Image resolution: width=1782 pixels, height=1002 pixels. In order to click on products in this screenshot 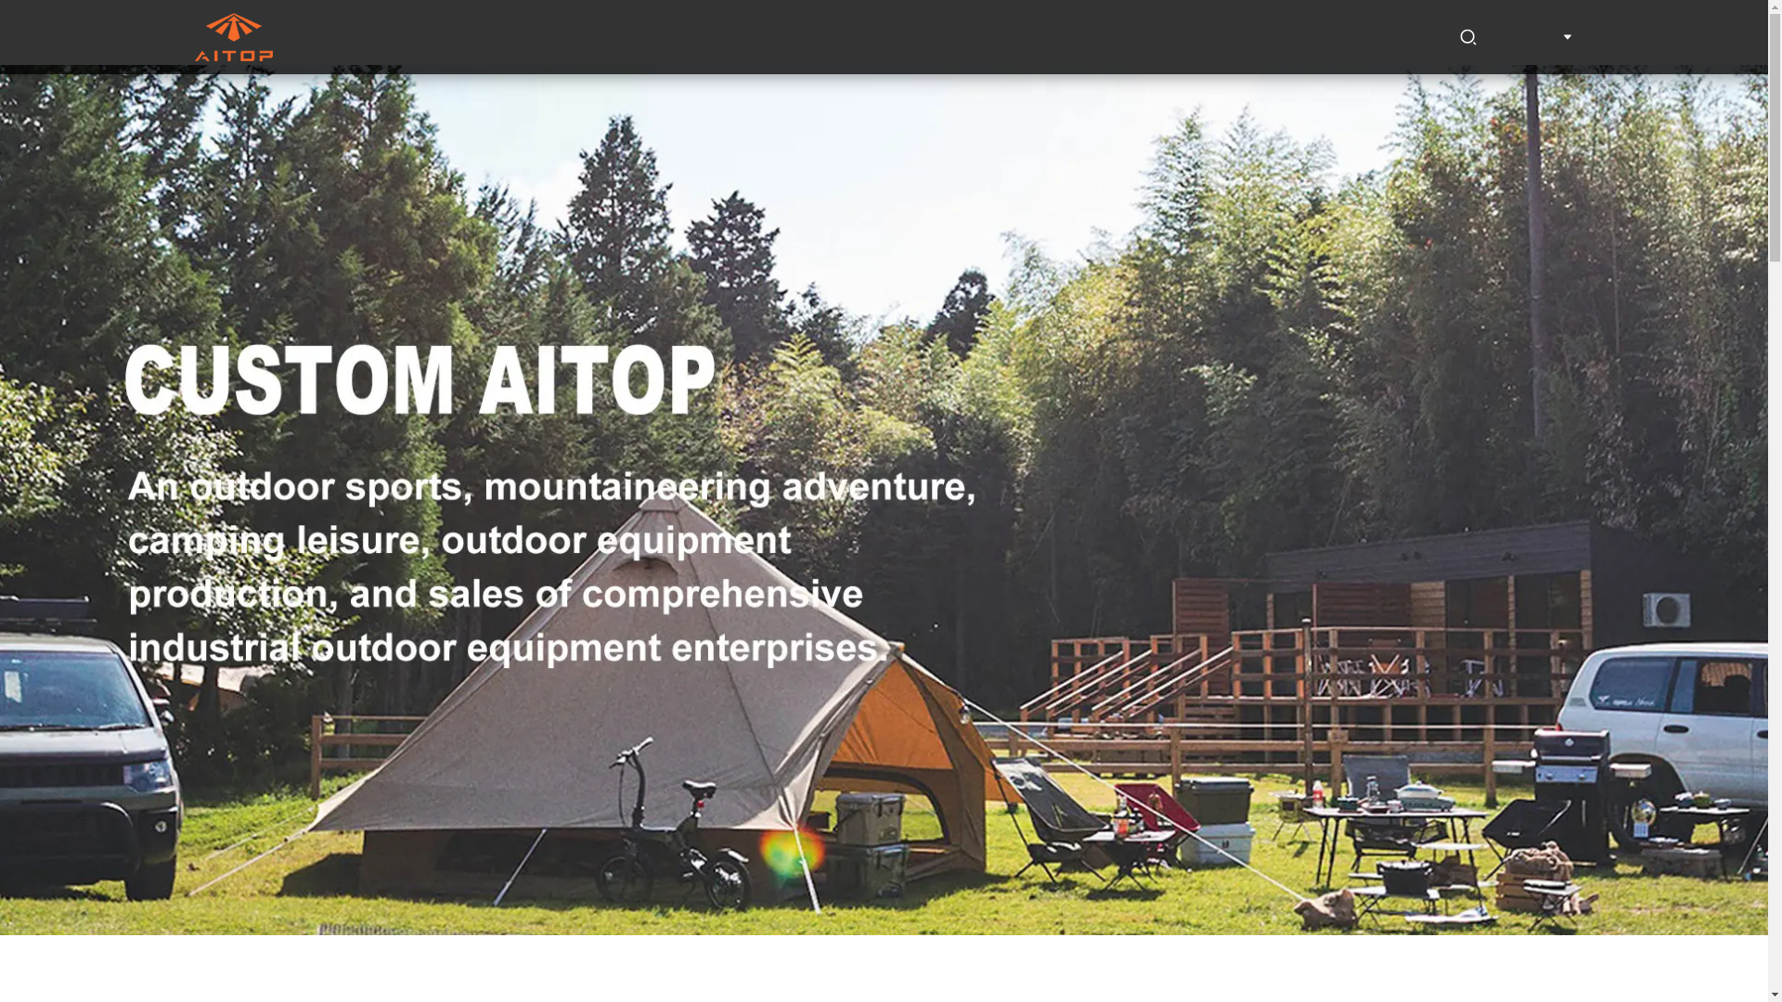, I will do `click(748, 37)`.